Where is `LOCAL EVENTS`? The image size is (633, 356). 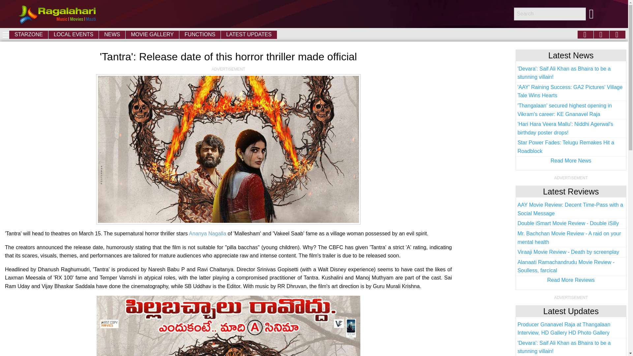
LOCAL EVENTS is located at coordinates (74, 34).